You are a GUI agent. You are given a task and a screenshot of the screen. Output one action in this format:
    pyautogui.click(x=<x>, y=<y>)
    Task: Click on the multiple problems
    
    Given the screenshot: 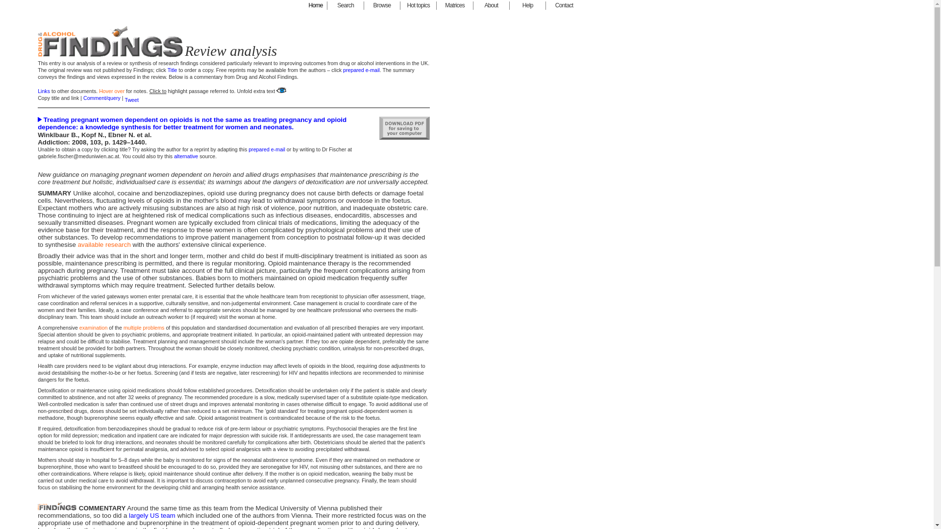 What is the action you would take?
    pyautogui.click(x=144, y=328)
    